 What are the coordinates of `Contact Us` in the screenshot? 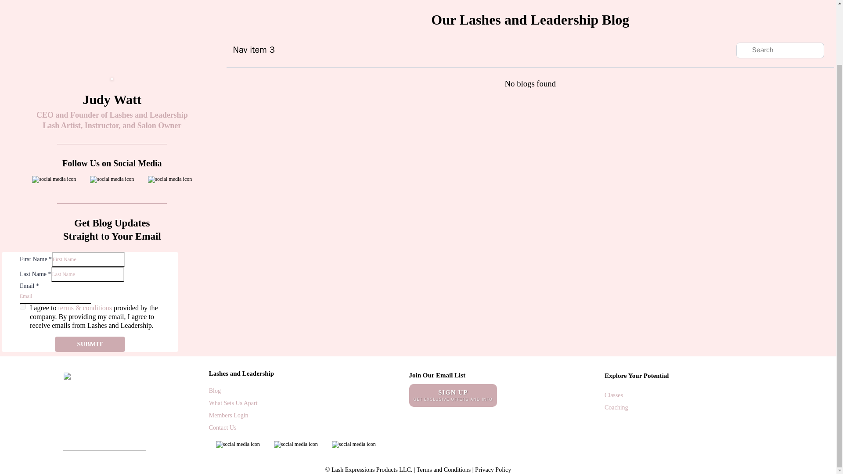 It's located at (223, 427).